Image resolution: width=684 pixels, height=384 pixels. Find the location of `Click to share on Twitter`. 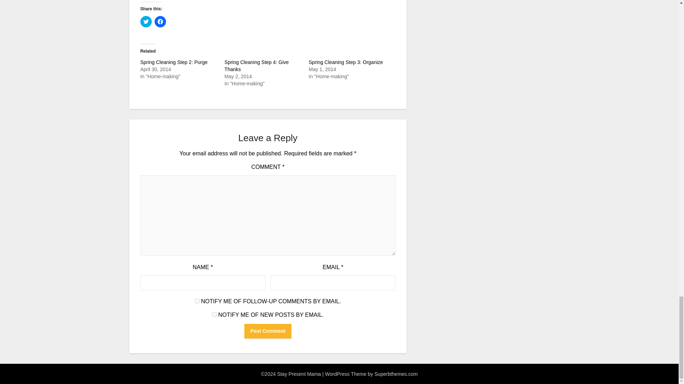

Click to share on Twitter is located at coordinates (146, 21).